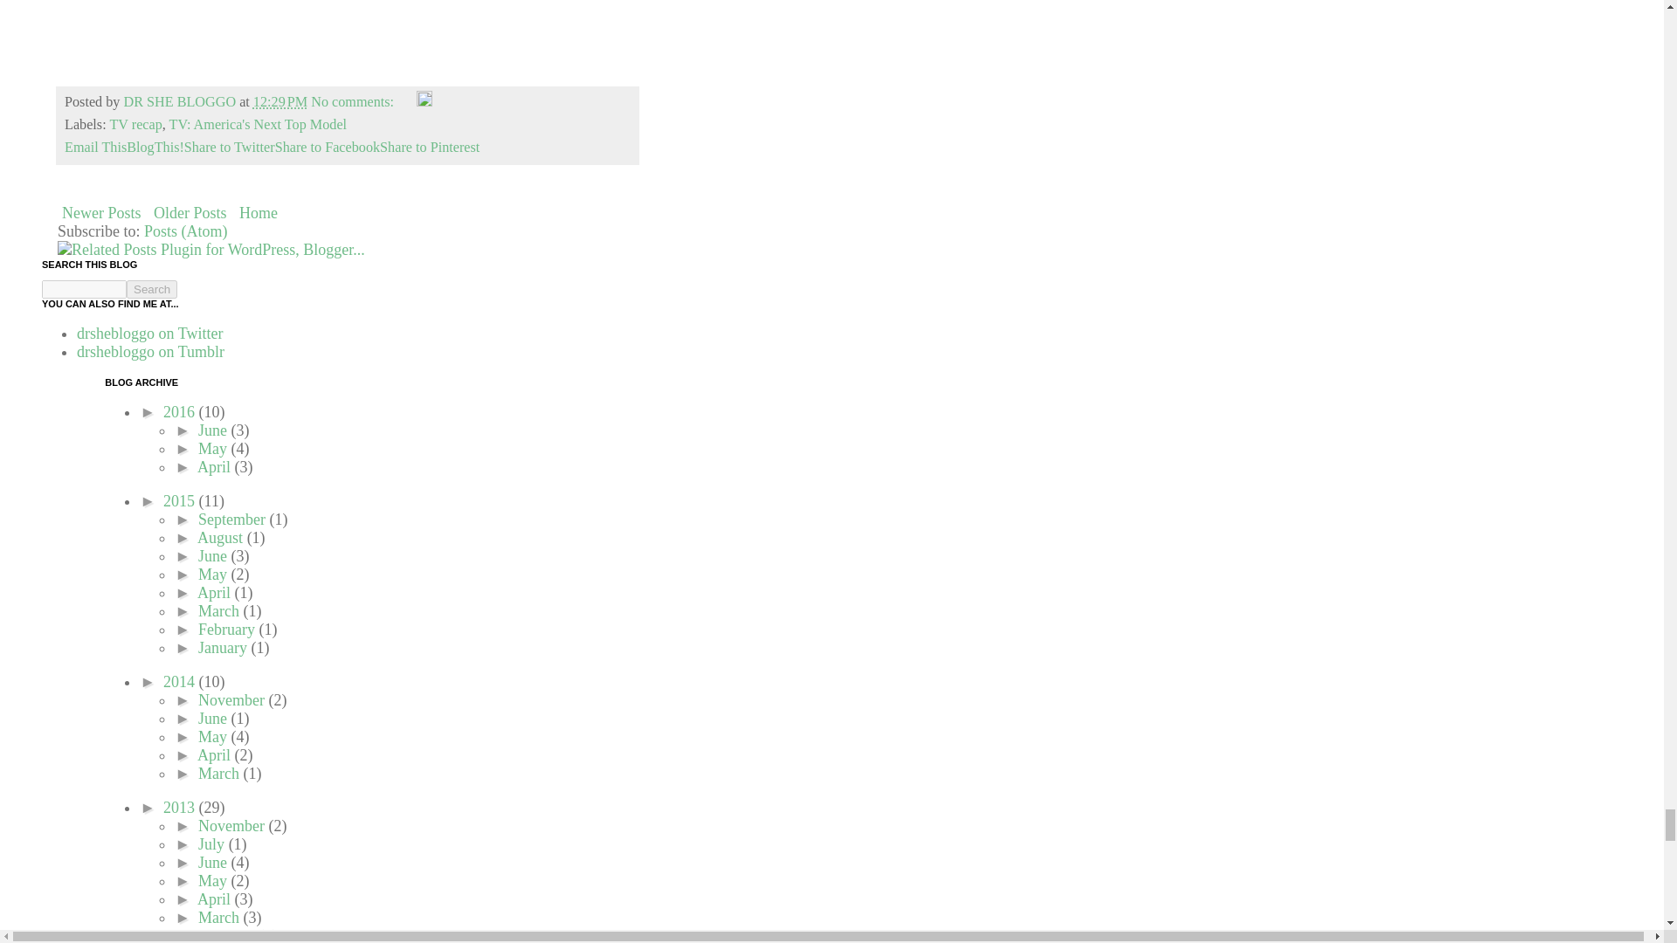  What do you see at coordinates (152, 289) in the screenshot?
I see `Search` at bounding box center [152, 289].